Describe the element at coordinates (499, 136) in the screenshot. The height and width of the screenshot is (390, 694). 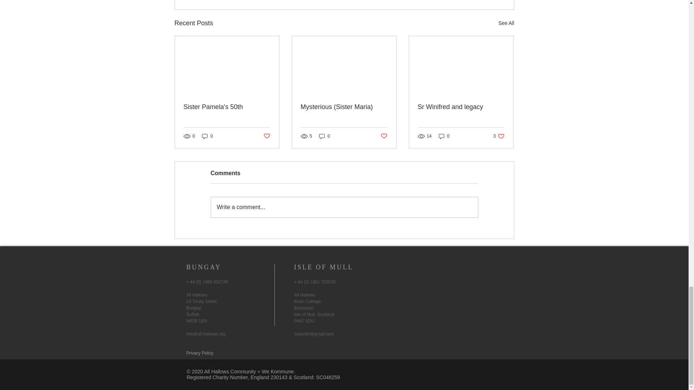
I see `Sister Pamela's 50th` at that location.